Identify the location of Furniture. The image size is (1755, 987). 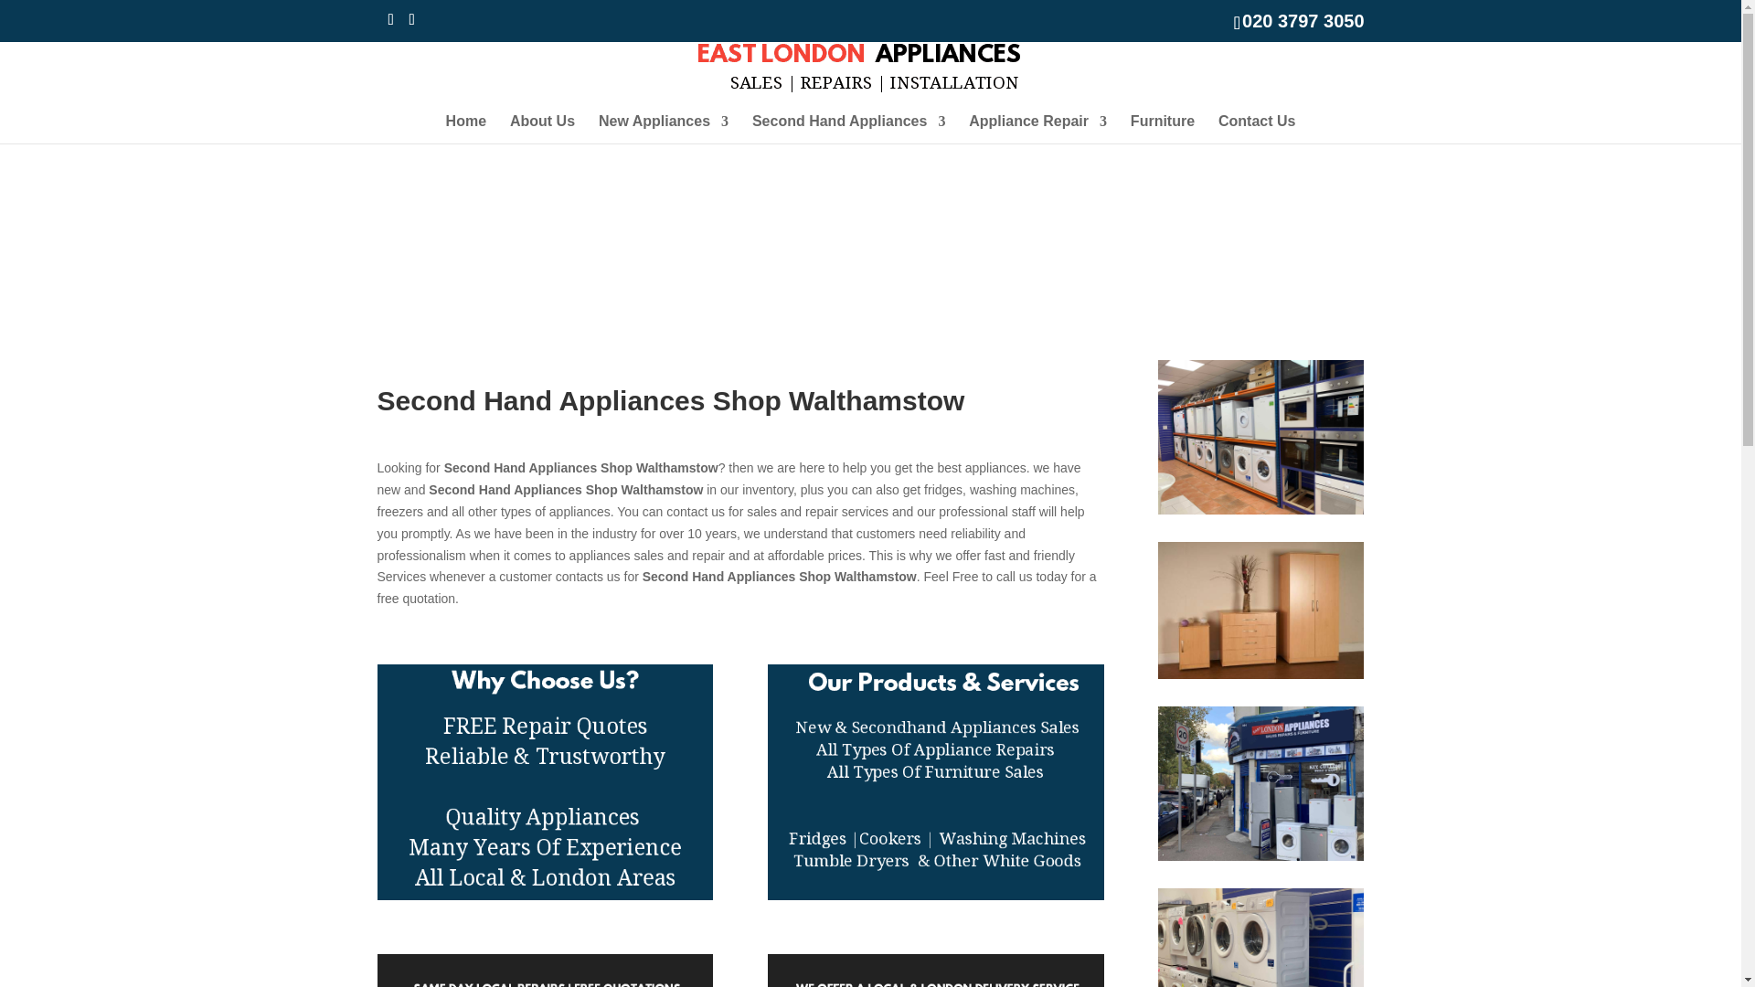
(1163, 129).